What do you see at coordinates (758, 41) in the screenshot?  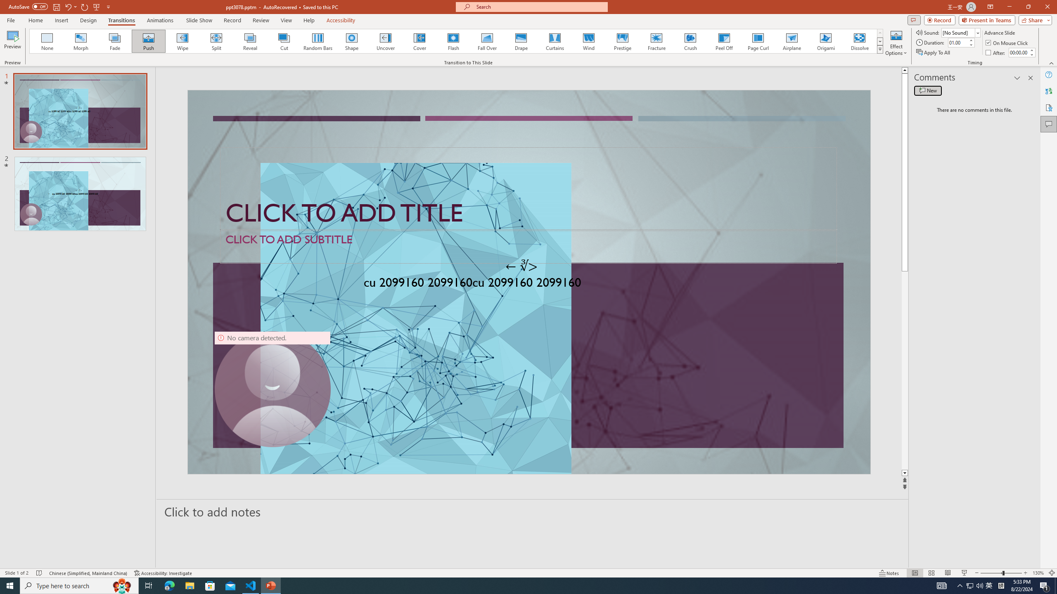 I see `Page Curl` at bounding box center [758, 41].